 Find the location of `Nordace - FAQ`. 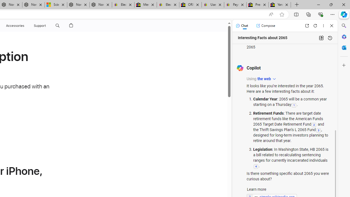

Nordace - FAQ is located at coordinates (101, 5).